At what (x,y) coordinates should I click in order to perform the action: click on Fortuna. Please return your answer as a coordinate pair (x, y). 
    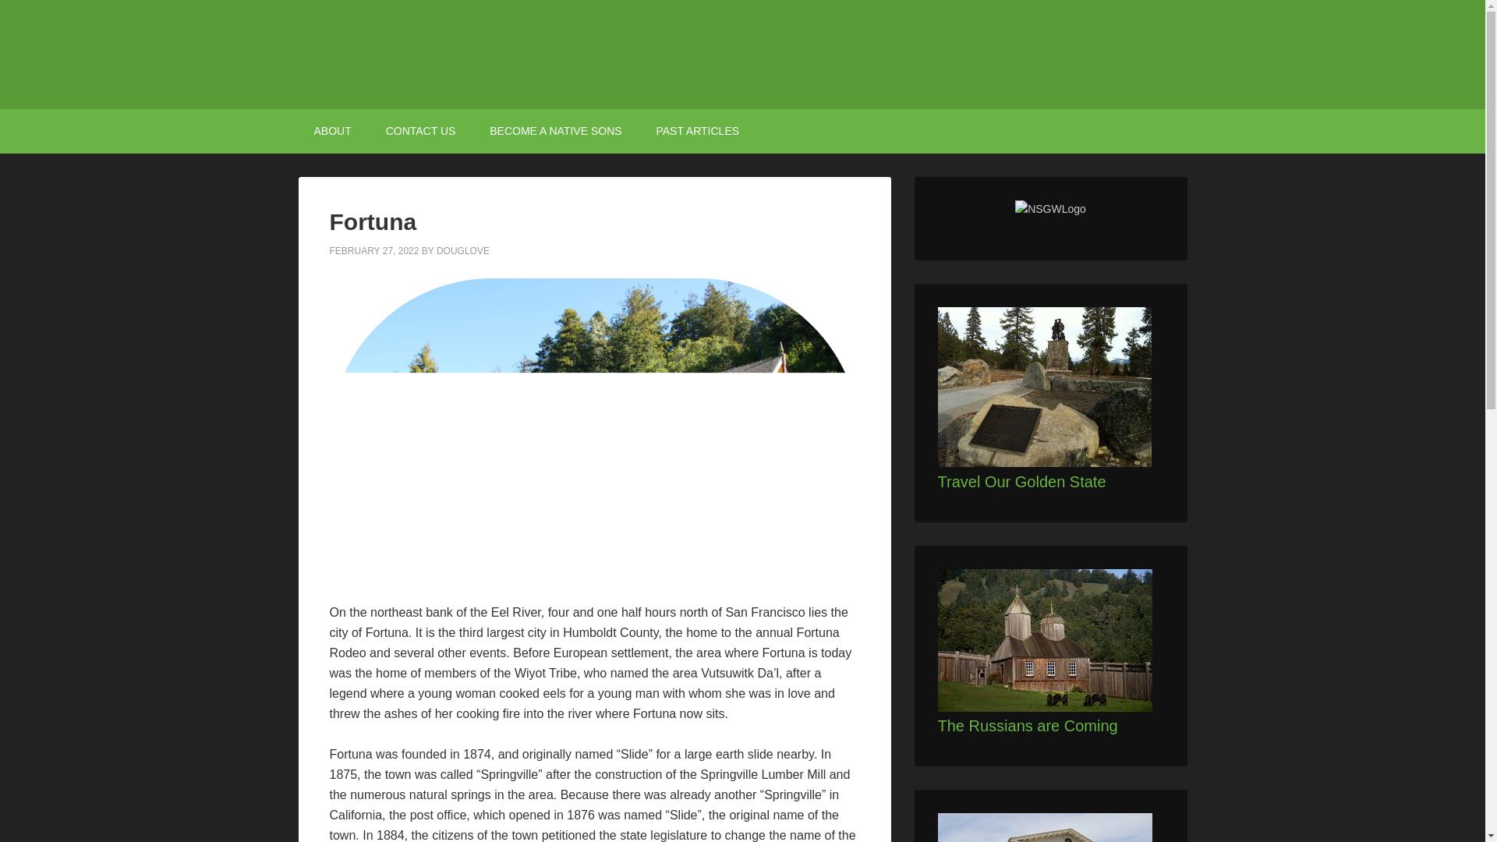
    Looking at the image, I should click on (373, 221).